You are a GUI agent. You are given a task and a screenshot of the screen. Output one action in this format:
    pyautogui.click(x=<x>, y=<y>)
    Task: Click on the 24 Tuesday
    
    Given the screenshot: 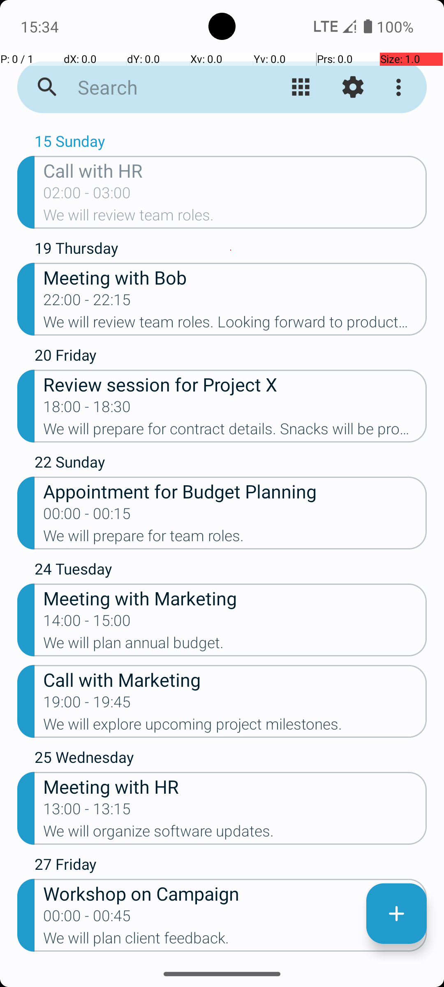 What is the action you would take?
    pyautogui.click(x=231, y=571)
    